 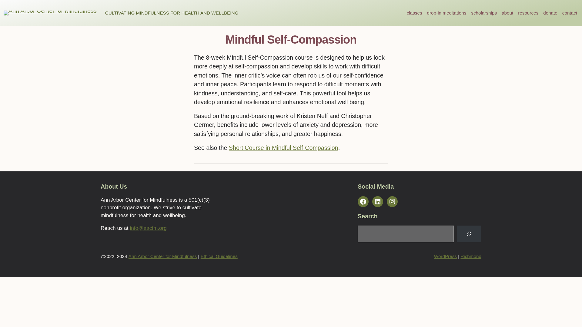 I want to click on resources, so click(x=528, y=13).